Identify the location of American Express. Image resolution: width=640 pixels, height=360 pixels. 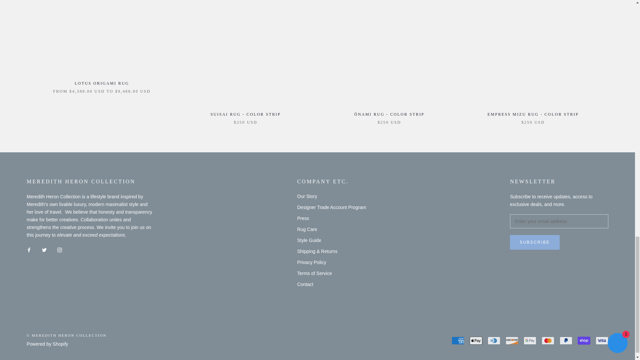
(458, 340).